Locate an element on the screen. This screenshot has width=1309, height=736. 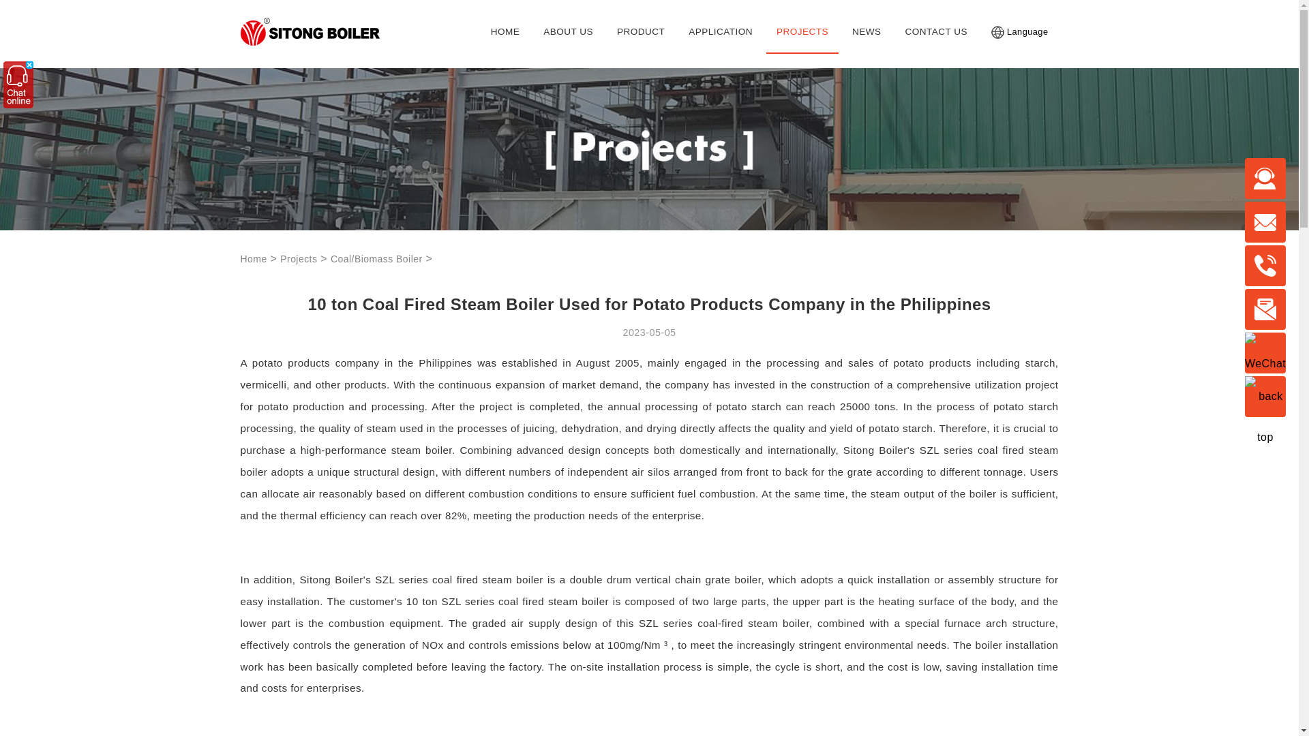
Home is located at coordinates (253, 258).